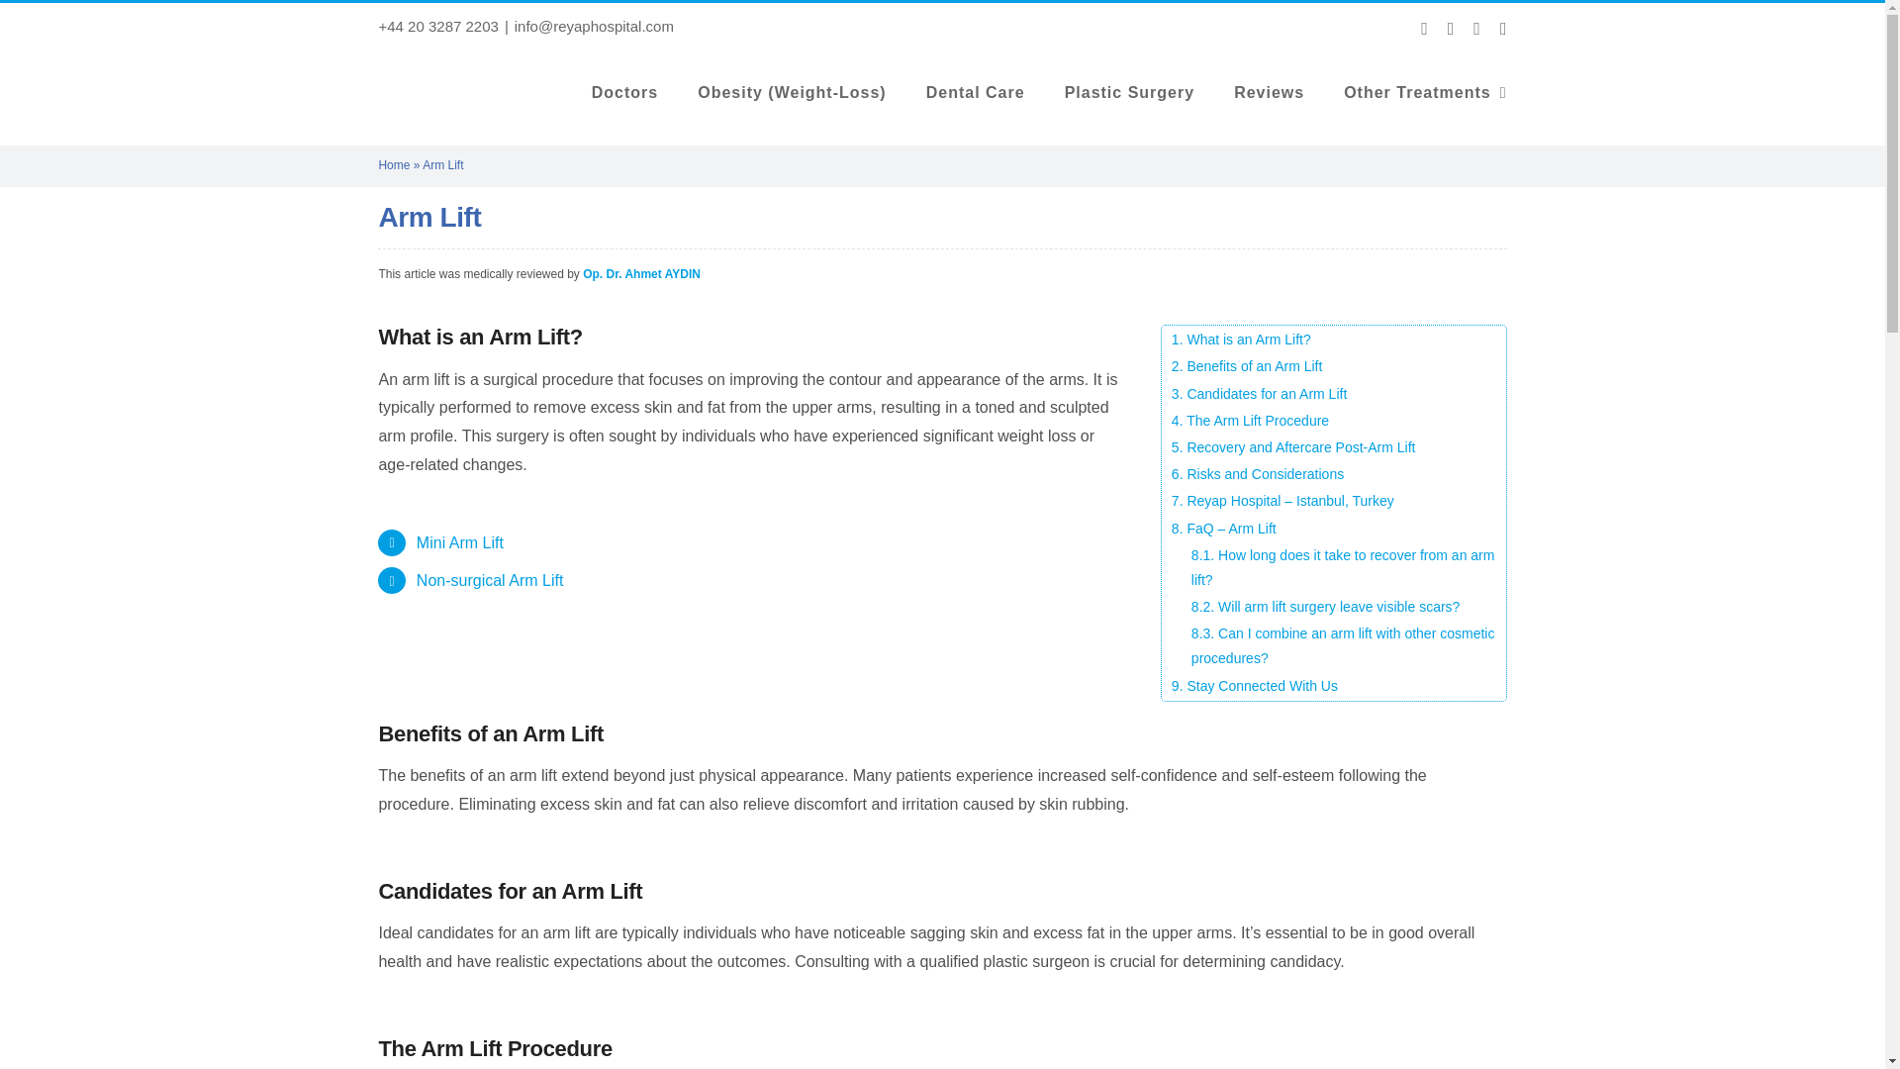 The height and width of the screenshot is (1069, 1900). I want to click on What is an Arm Lift?, so click(1334, 340).